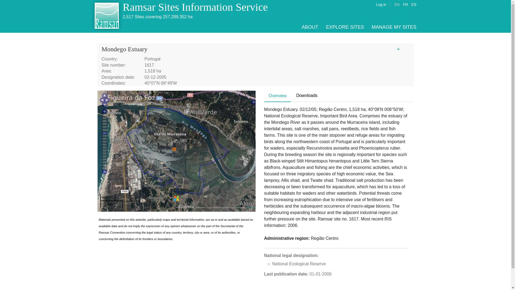 The height and width of the screenshot is (290, 515). Describe the element at coordinates (310, 27) in the screenshot. I see `ABOUT` at that location.